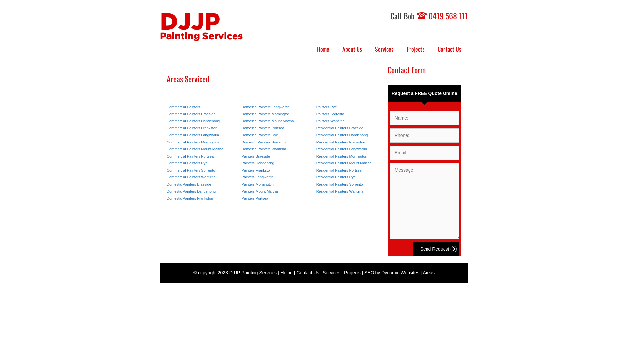 This screenshot has width=628, height=353. I want to click on Painters Frankston, so click(256, 170).